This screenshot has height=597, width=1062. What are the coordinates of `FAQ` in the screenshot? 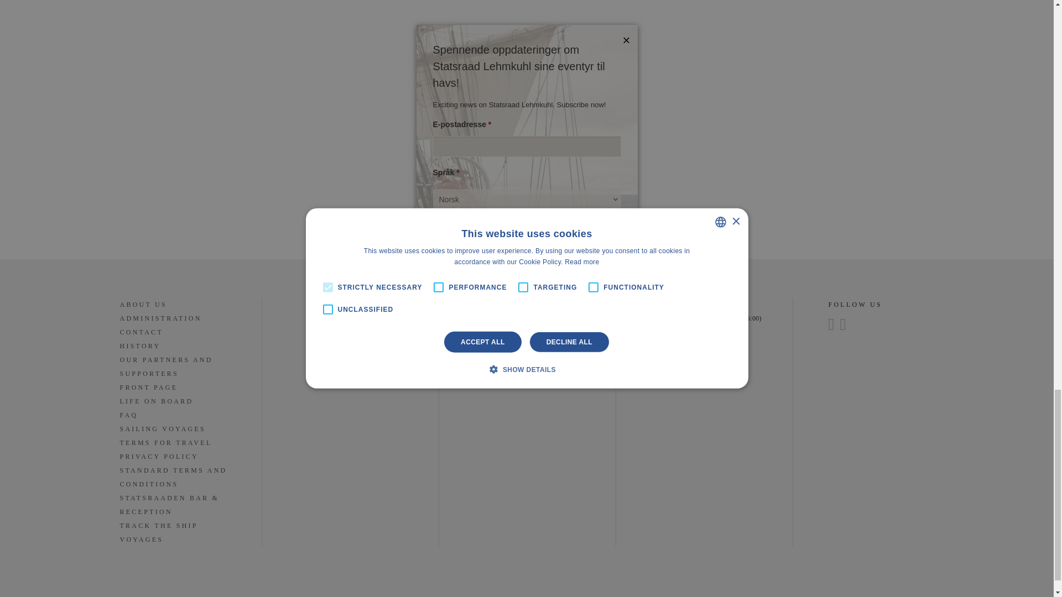 It's located at (128, 416).